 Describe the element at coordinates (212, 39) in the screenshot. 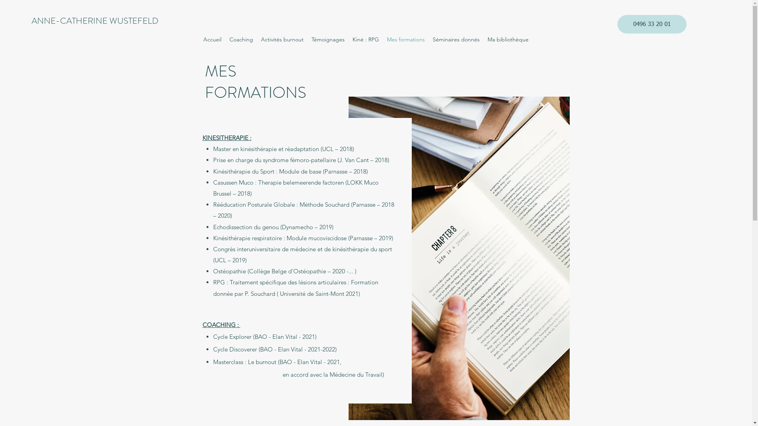

I see `Accueil` at that location.